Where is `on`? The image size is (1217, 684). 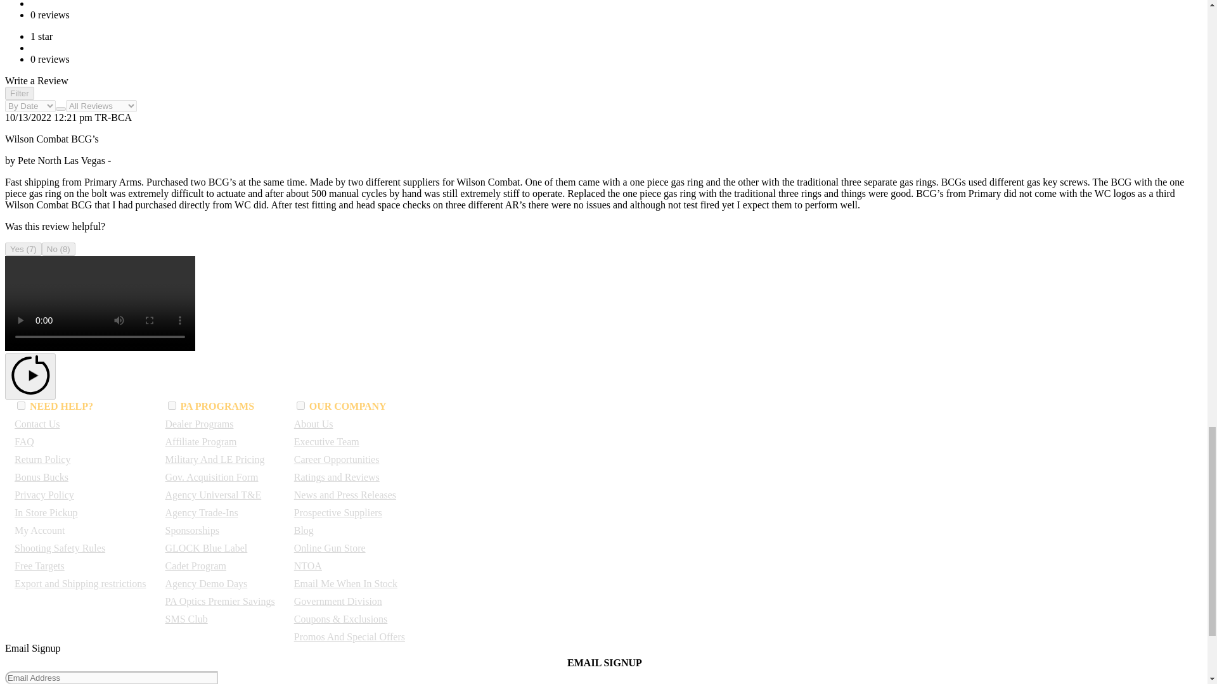
on is located at coordinates (300, 405).